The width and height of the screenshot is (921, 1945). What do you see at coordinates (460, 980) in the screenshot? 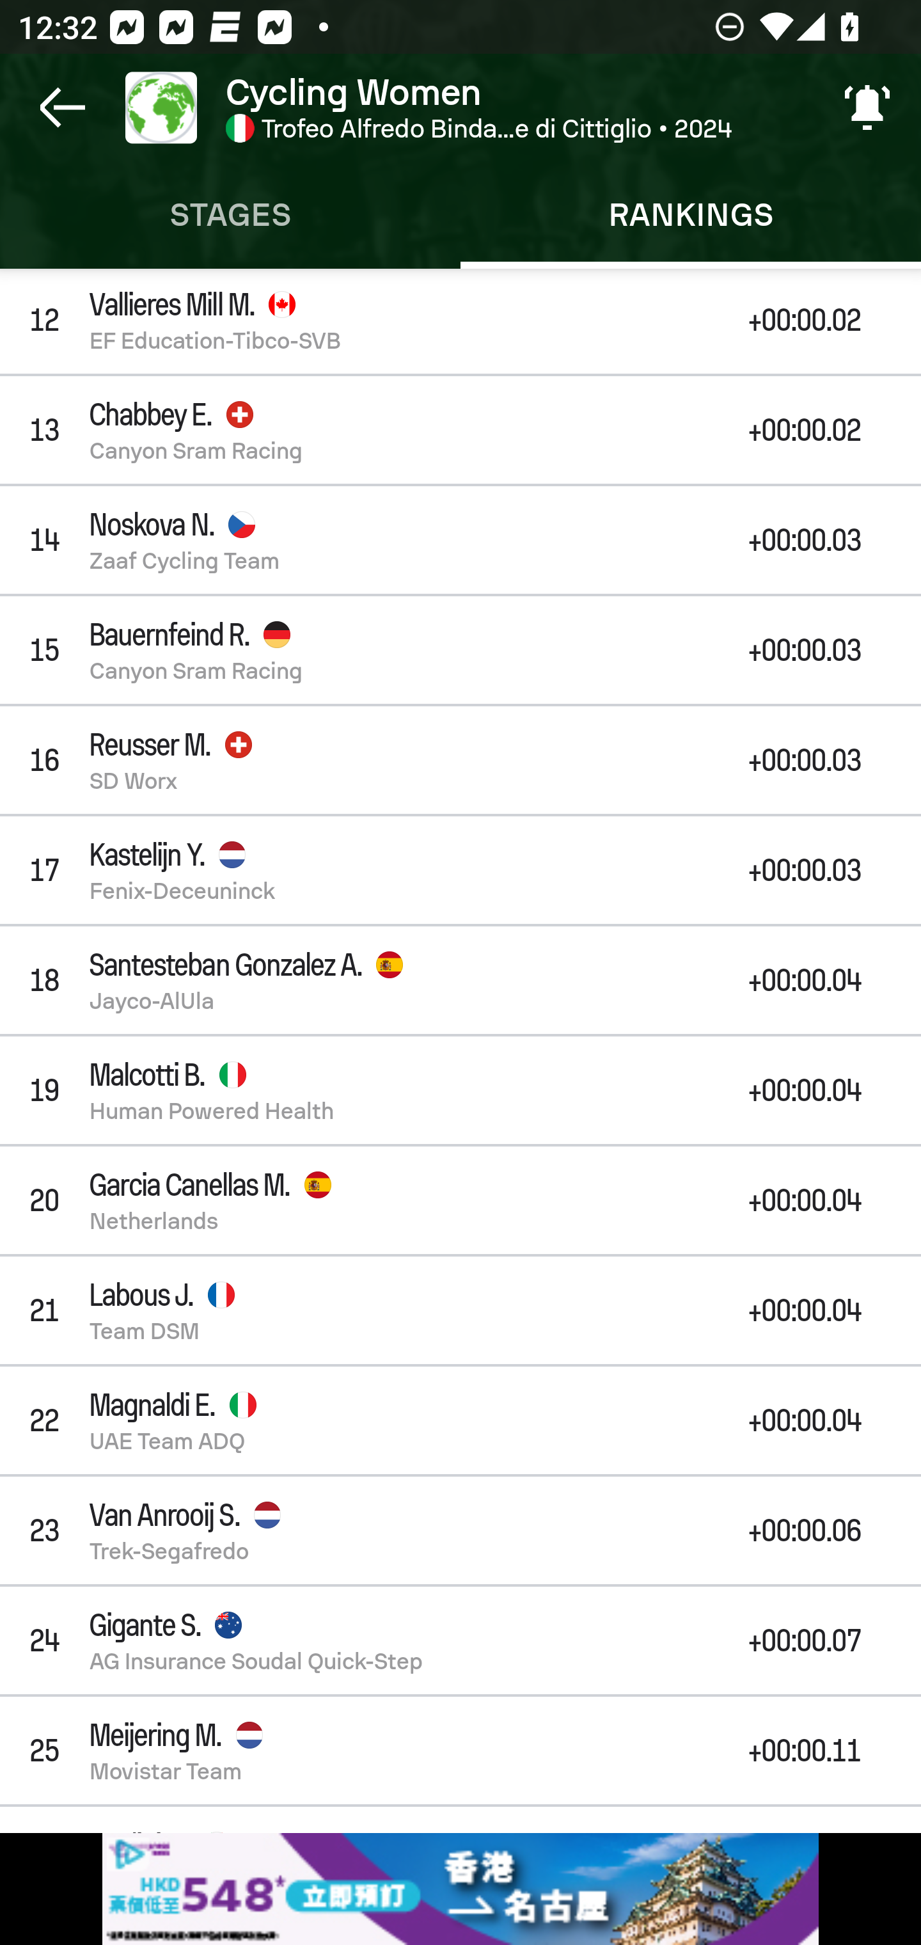
I see `18 Santesteban Gonzalez A. Jayco-AlUla +00:00.04` at bounding box center [460, 980].